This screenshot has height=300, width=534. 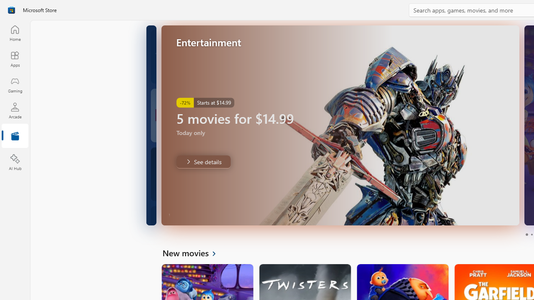 What do you see at coordinates (526, 234) in the screenshot?
I see `Page 1` at bounding box center [526, 234].